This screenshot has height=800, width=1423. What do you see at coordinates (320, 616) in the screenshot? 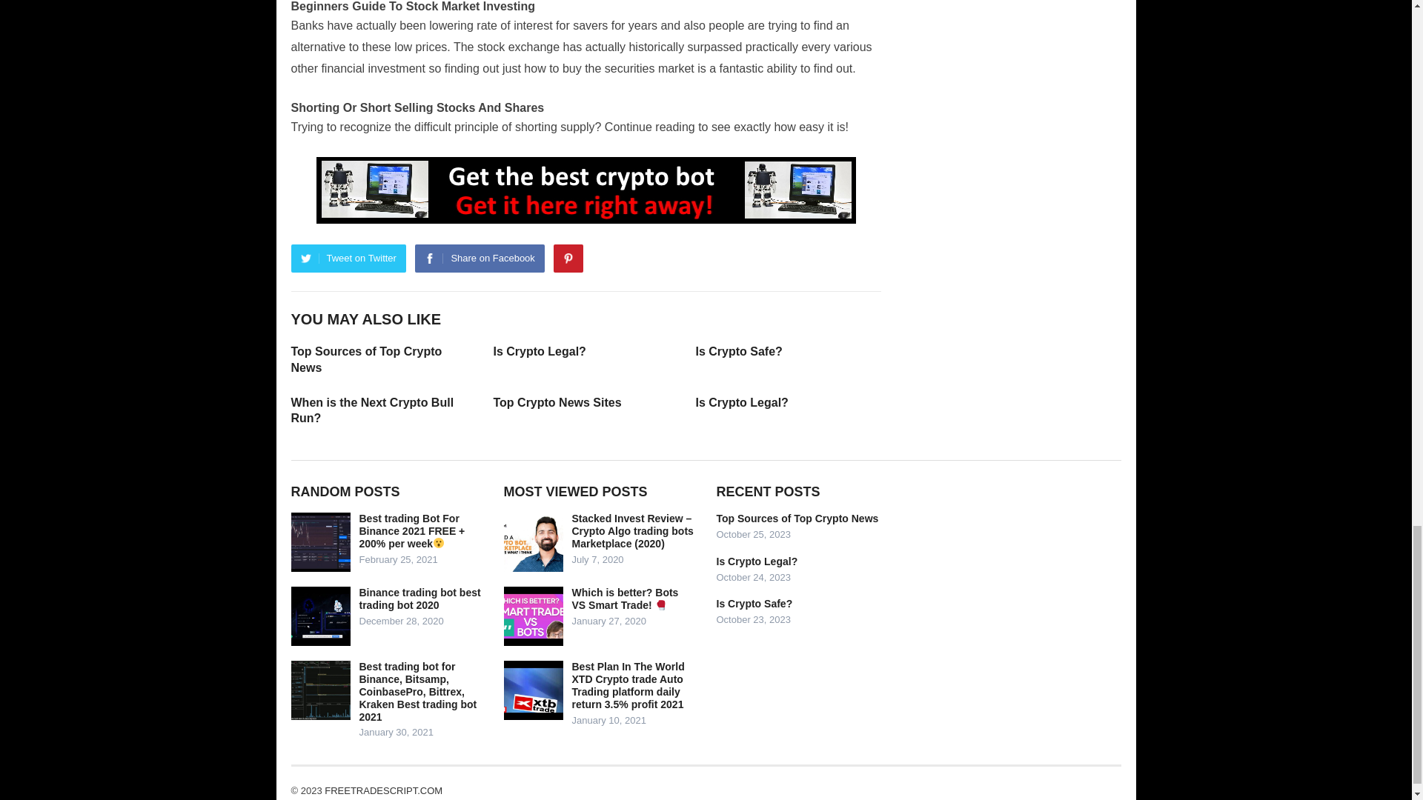
I see `Binance trading bot best trading bot 2020 8` at bounding box center [320, 616].